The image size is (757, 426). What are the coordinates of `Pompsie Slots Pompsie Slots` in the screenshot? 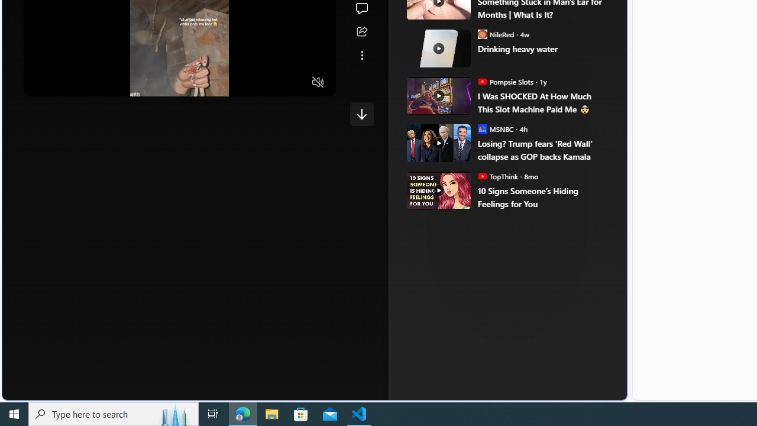 It's located at (505, 82).